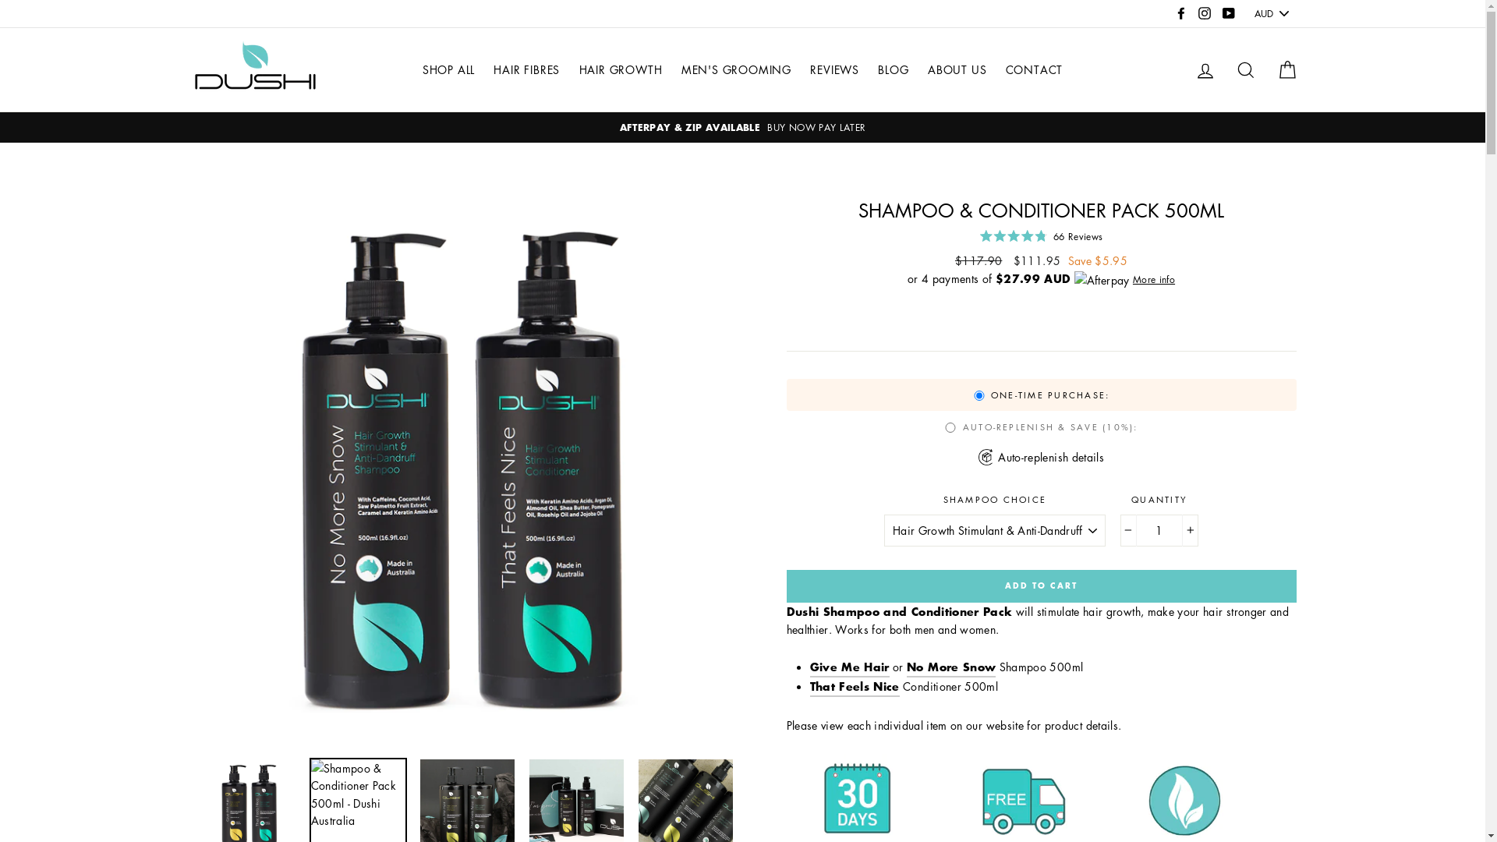  Describe the element at coordinates (1181, 14) in the screenshot. I see `Facebook` at that location.